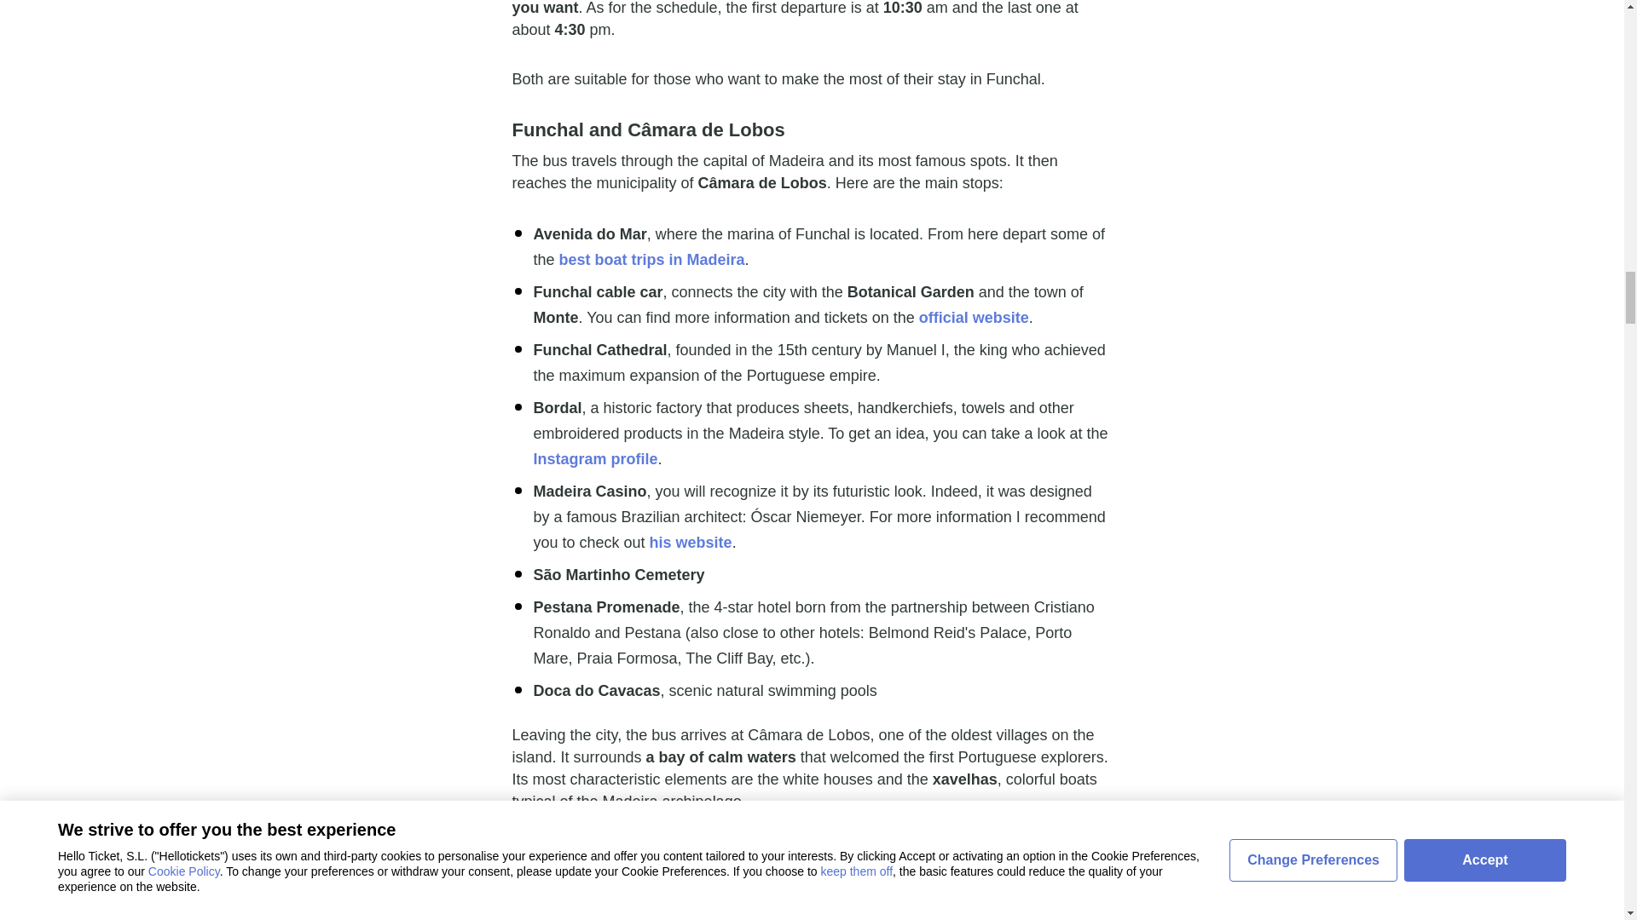  I want to click on best boat trips in Madeira, so click(651, 259).